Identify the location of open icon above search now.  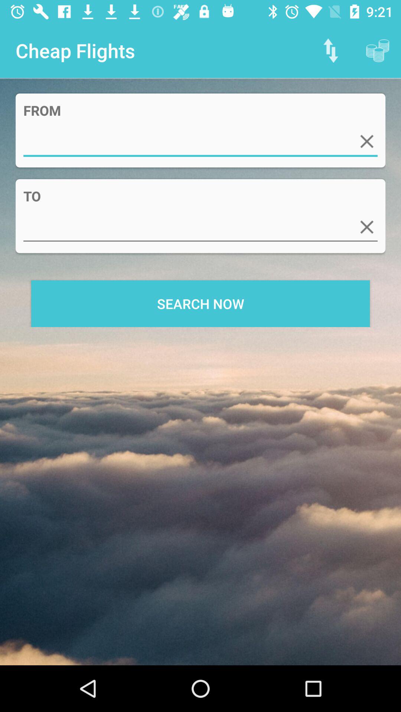
(200, 227).